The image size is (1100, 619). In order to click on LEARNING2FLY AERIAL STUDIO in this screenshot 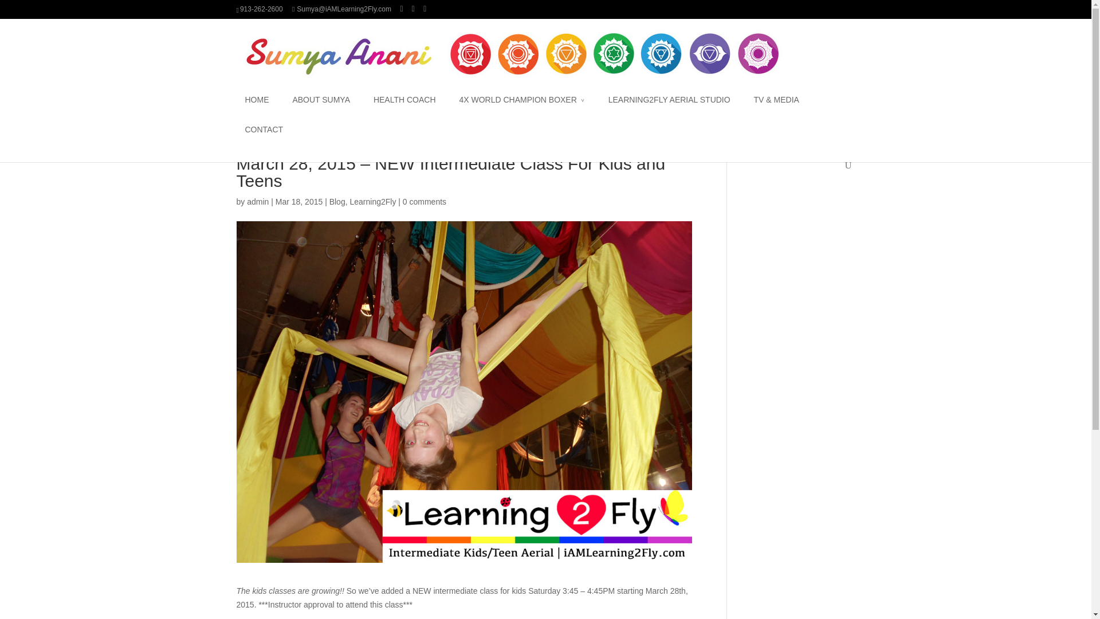, I will do `click(669, 108)`.